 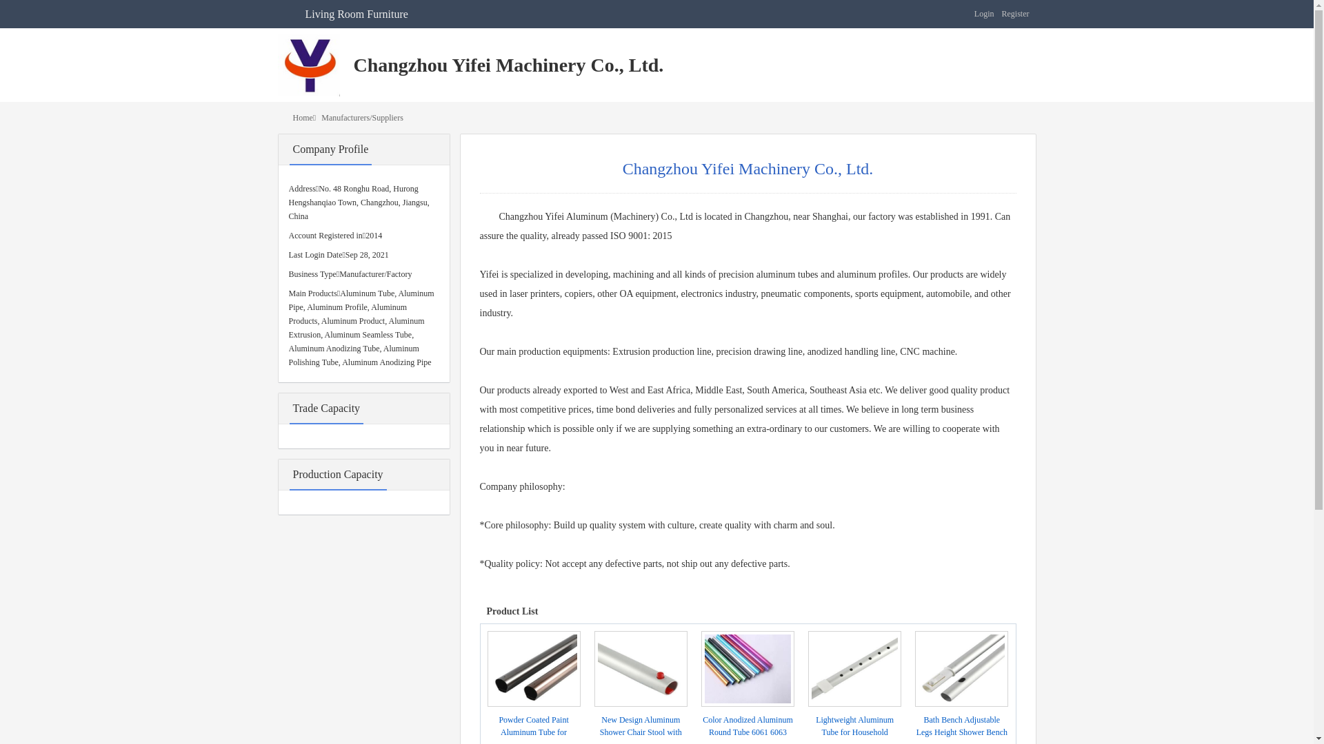 What do you see at coordinates (1015, 14) in the screenshot?
I see `Register` at bounding box center [1015, 14].